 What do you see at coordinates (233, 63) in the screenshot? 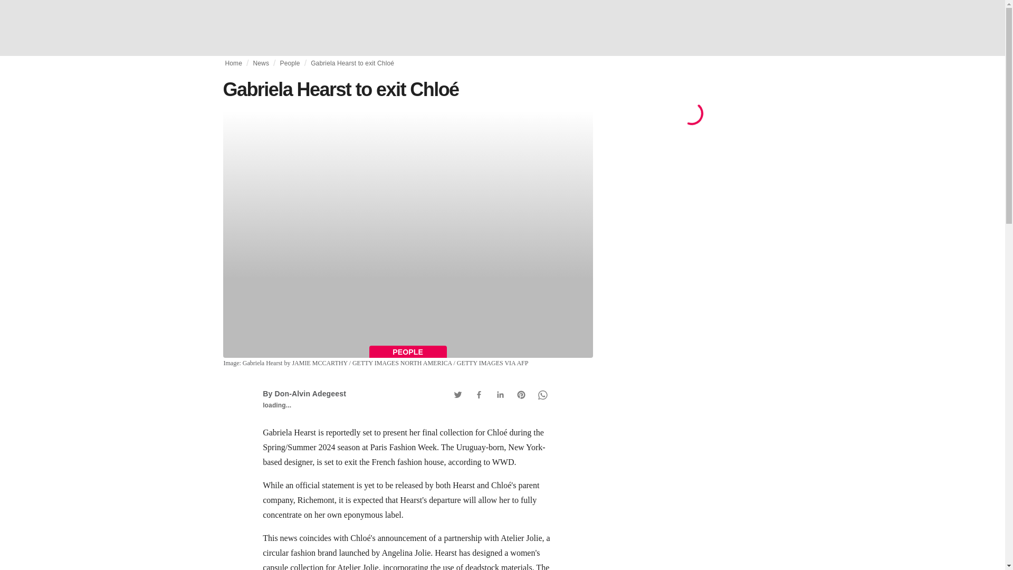
I see `Home` at bounding box center [233, 63].